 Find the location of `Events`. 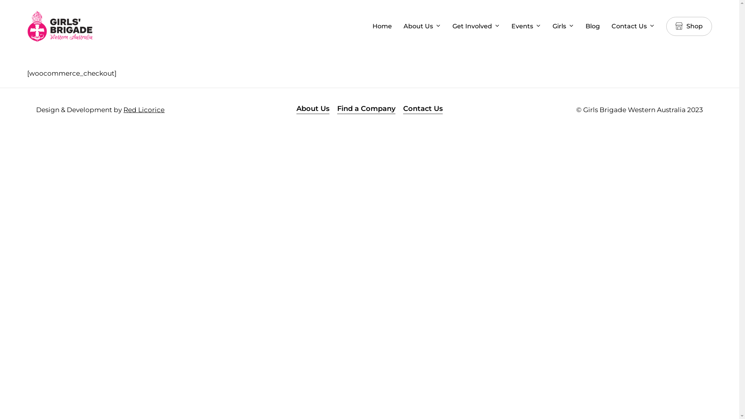

Events is located at coordinates (526, 26).